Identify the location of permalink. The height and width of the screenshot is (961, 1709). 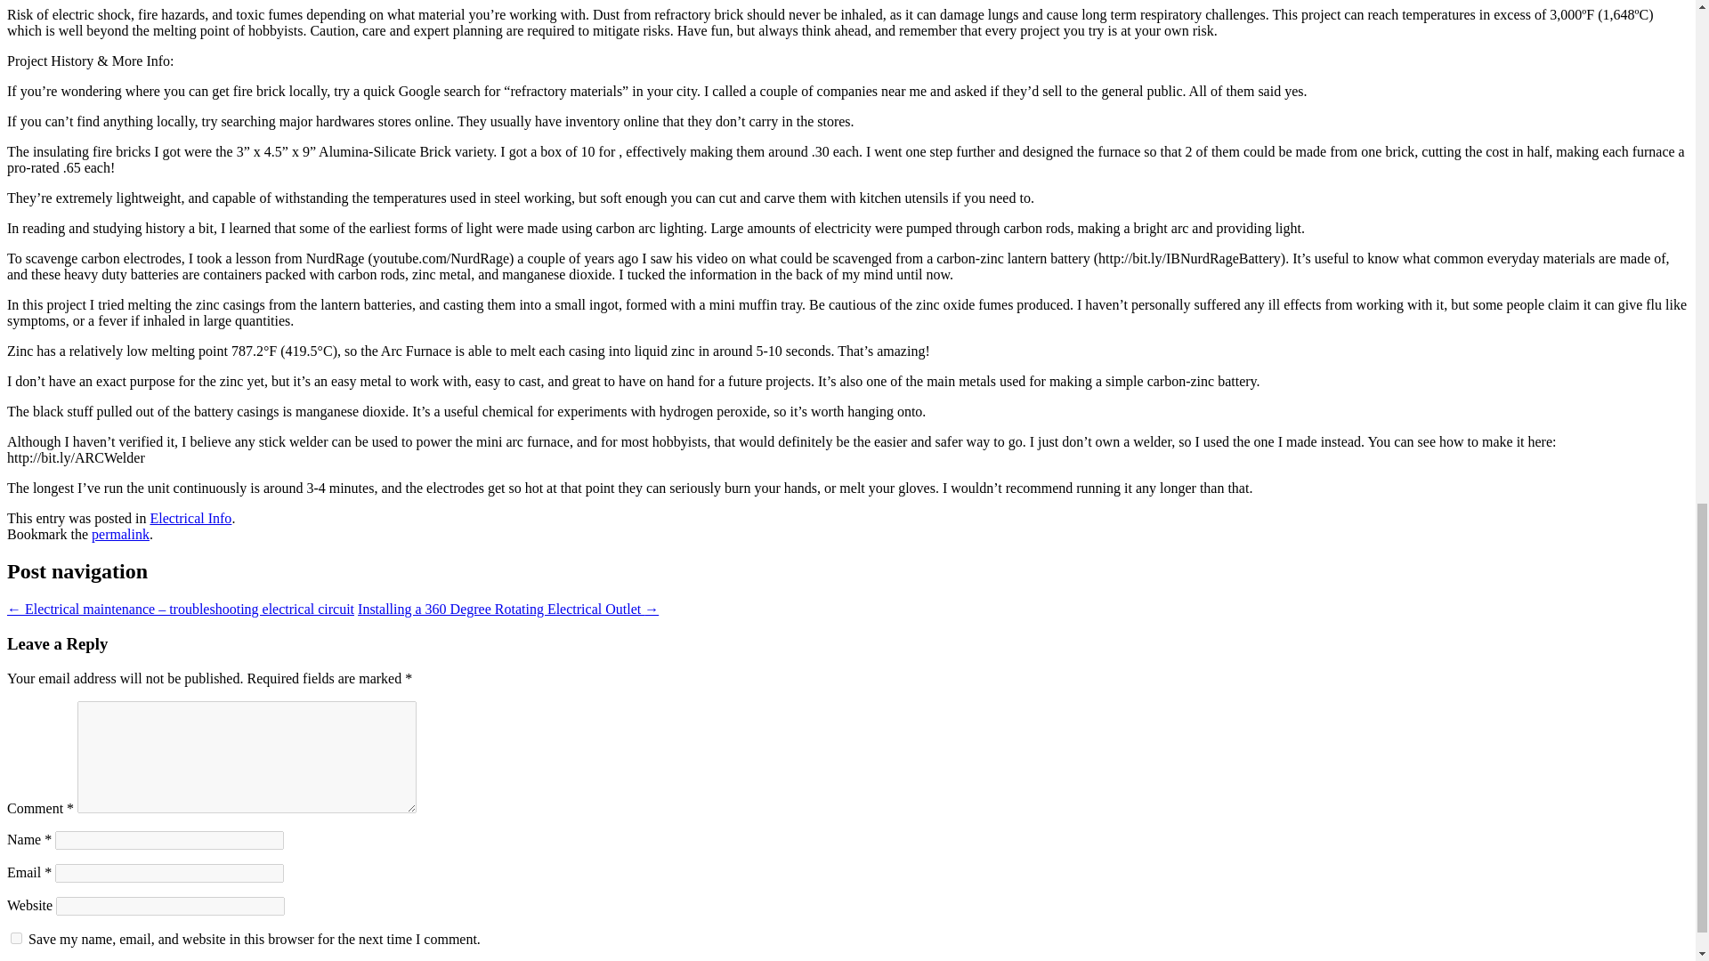
(121, 533).